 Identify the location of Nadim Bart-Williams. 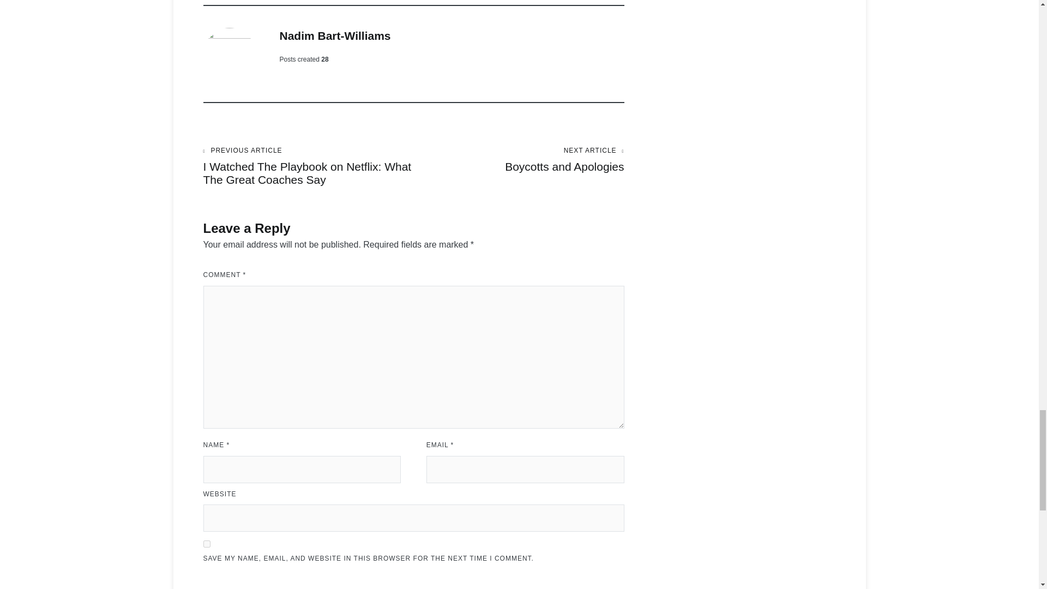
(335, 35).